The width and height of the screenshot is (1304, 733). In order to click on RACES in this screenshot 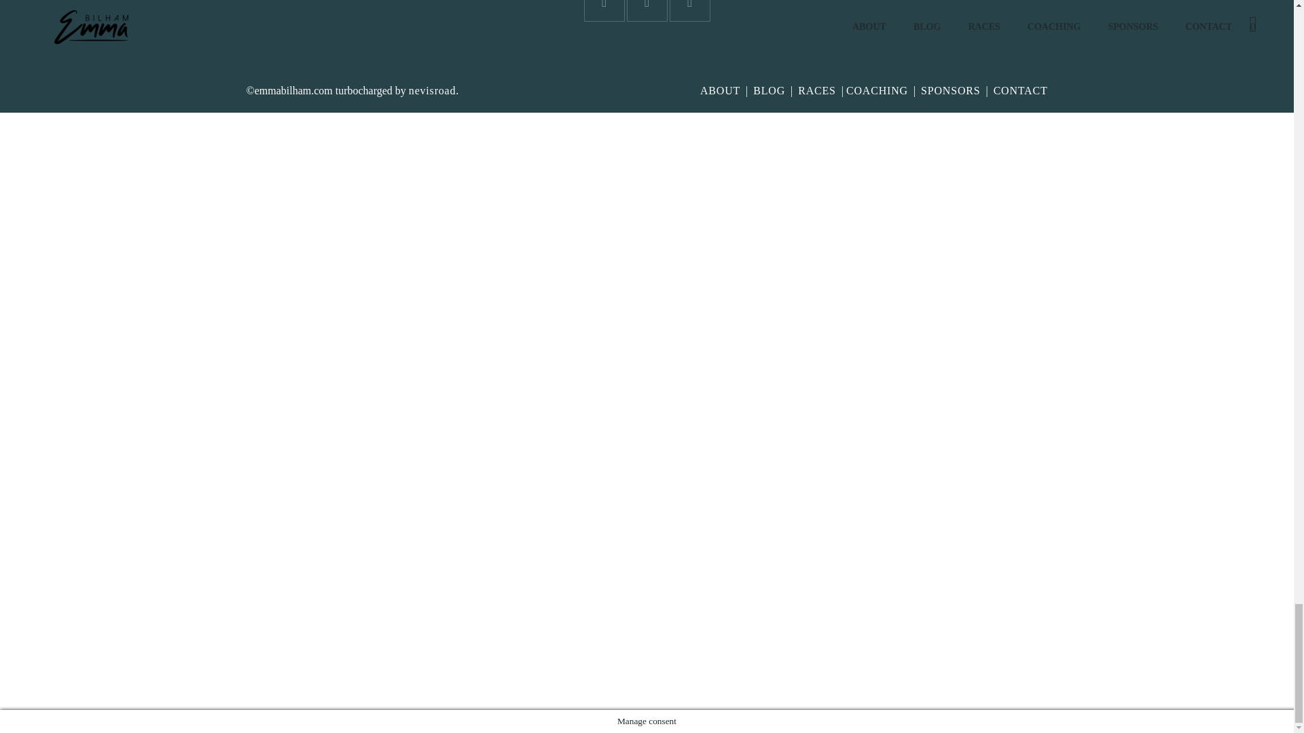, I will do `click(816, 90)`.